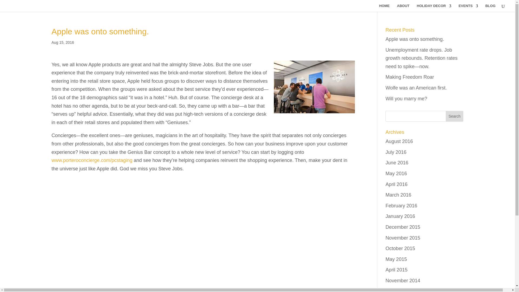  What do you see at coordinates (396, 174) in the screenshot?
I see `May 2016` at bounding box center [396, 174].